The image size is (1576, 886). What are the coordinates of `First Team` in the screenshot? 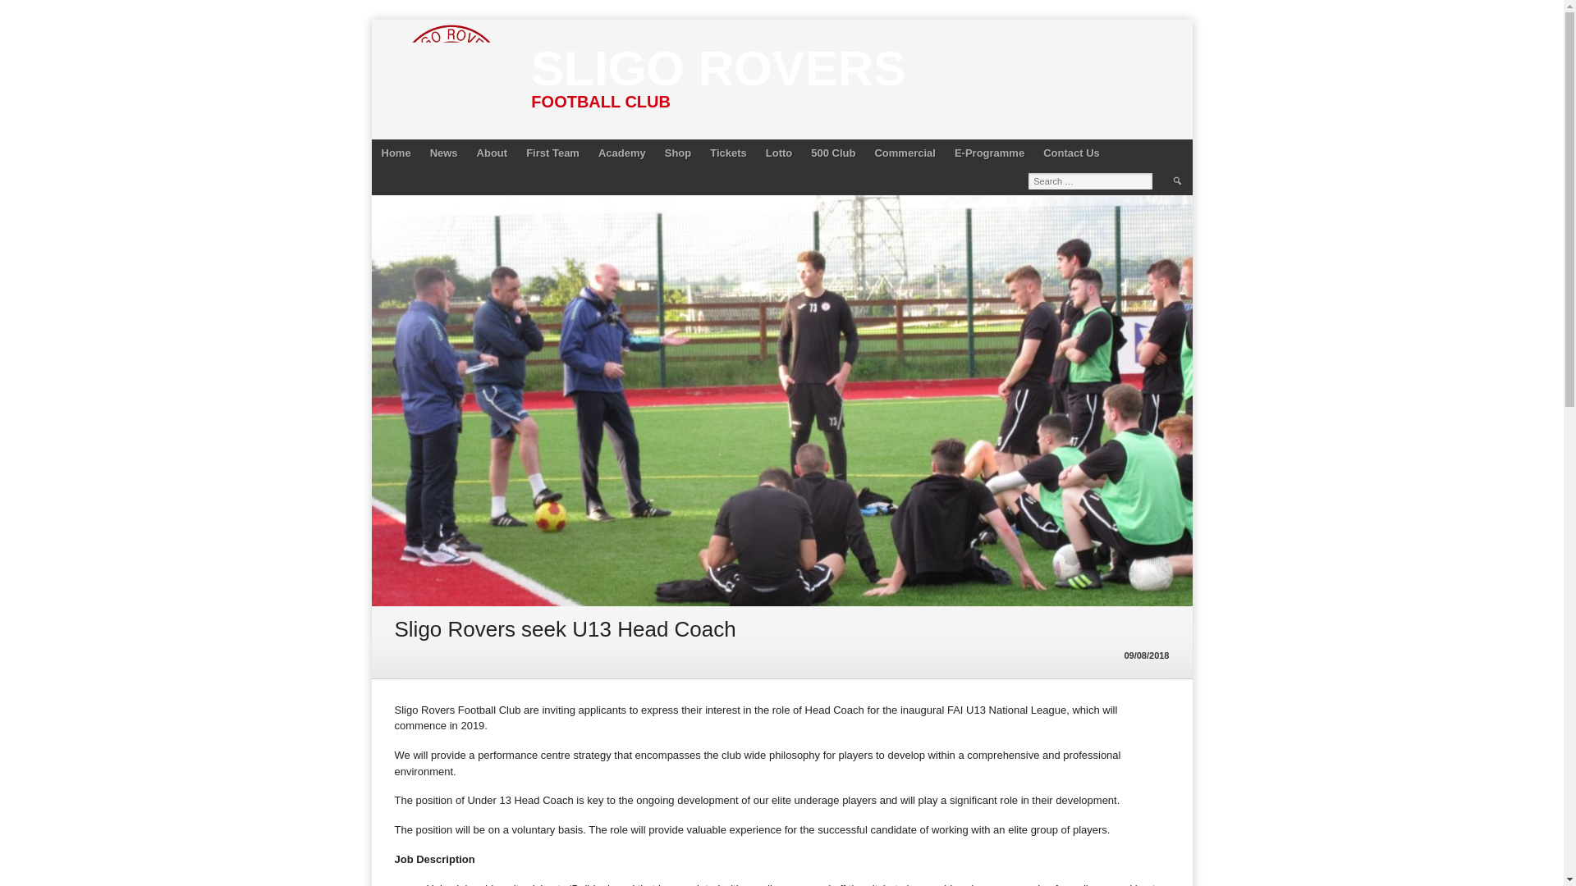 It's located at (553, 153).